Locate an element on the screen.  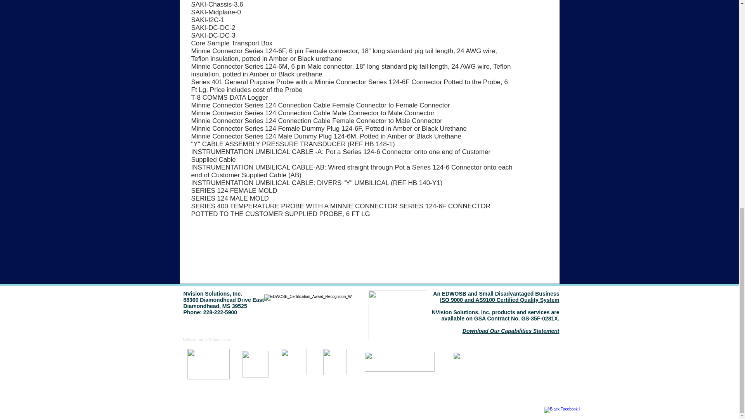
Download Our Capabilities Statement is located at coordinates (511, 331).